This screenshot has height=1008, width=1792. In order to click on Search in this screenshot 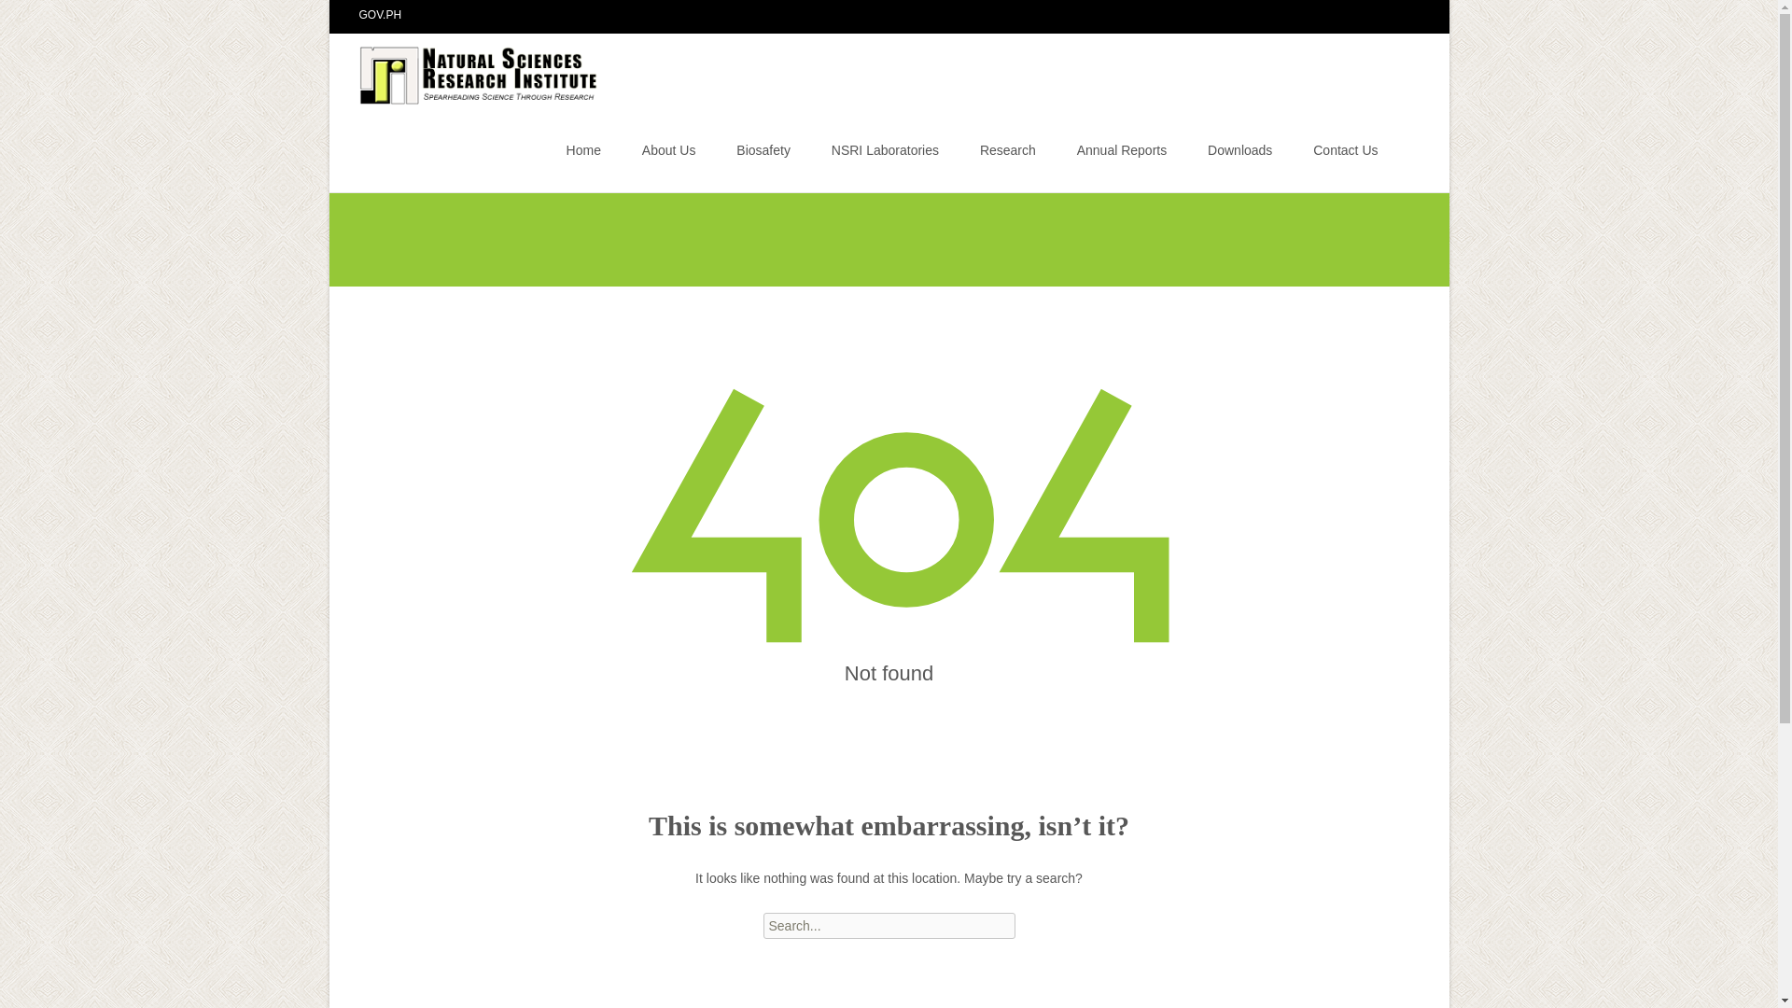, I will do `click(43, 17)`.